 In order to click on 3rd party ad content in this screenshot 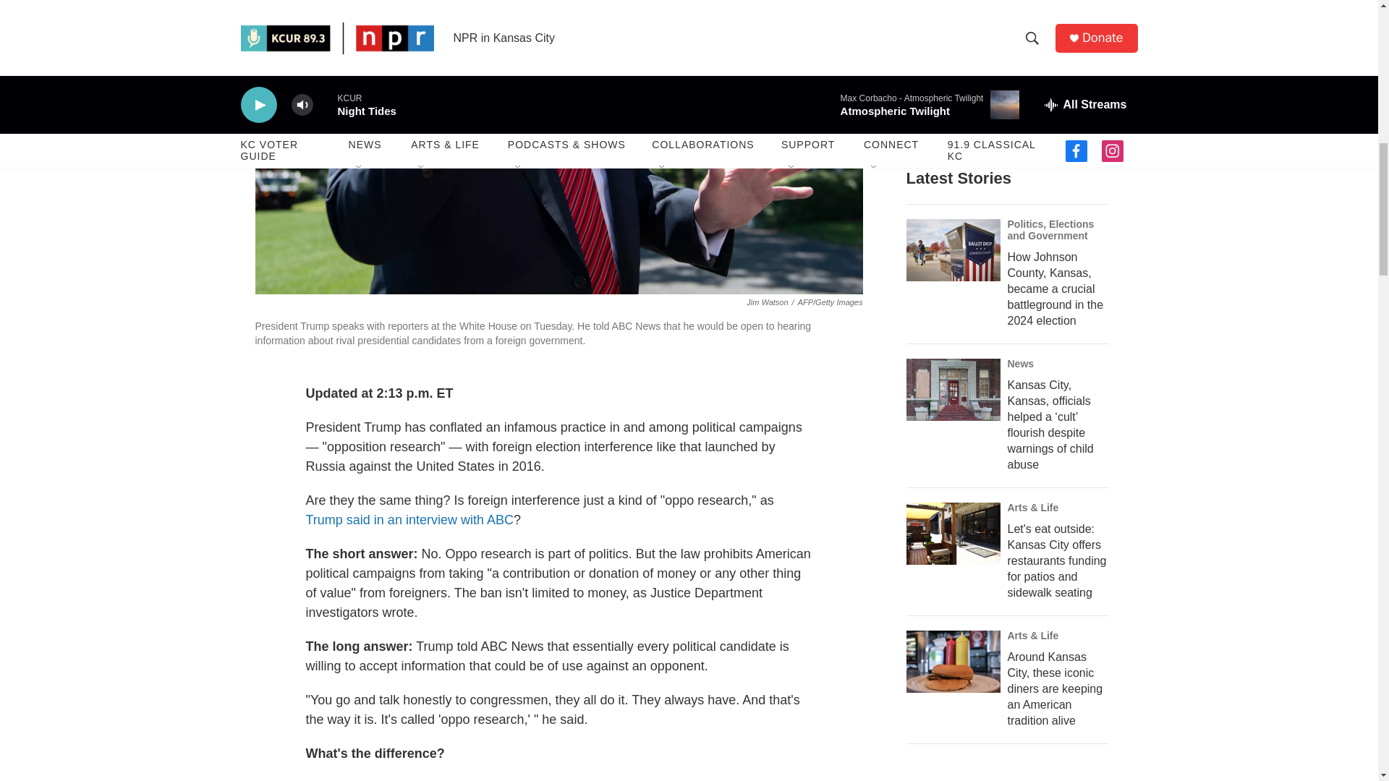, I will do `click(1014, 777)`.